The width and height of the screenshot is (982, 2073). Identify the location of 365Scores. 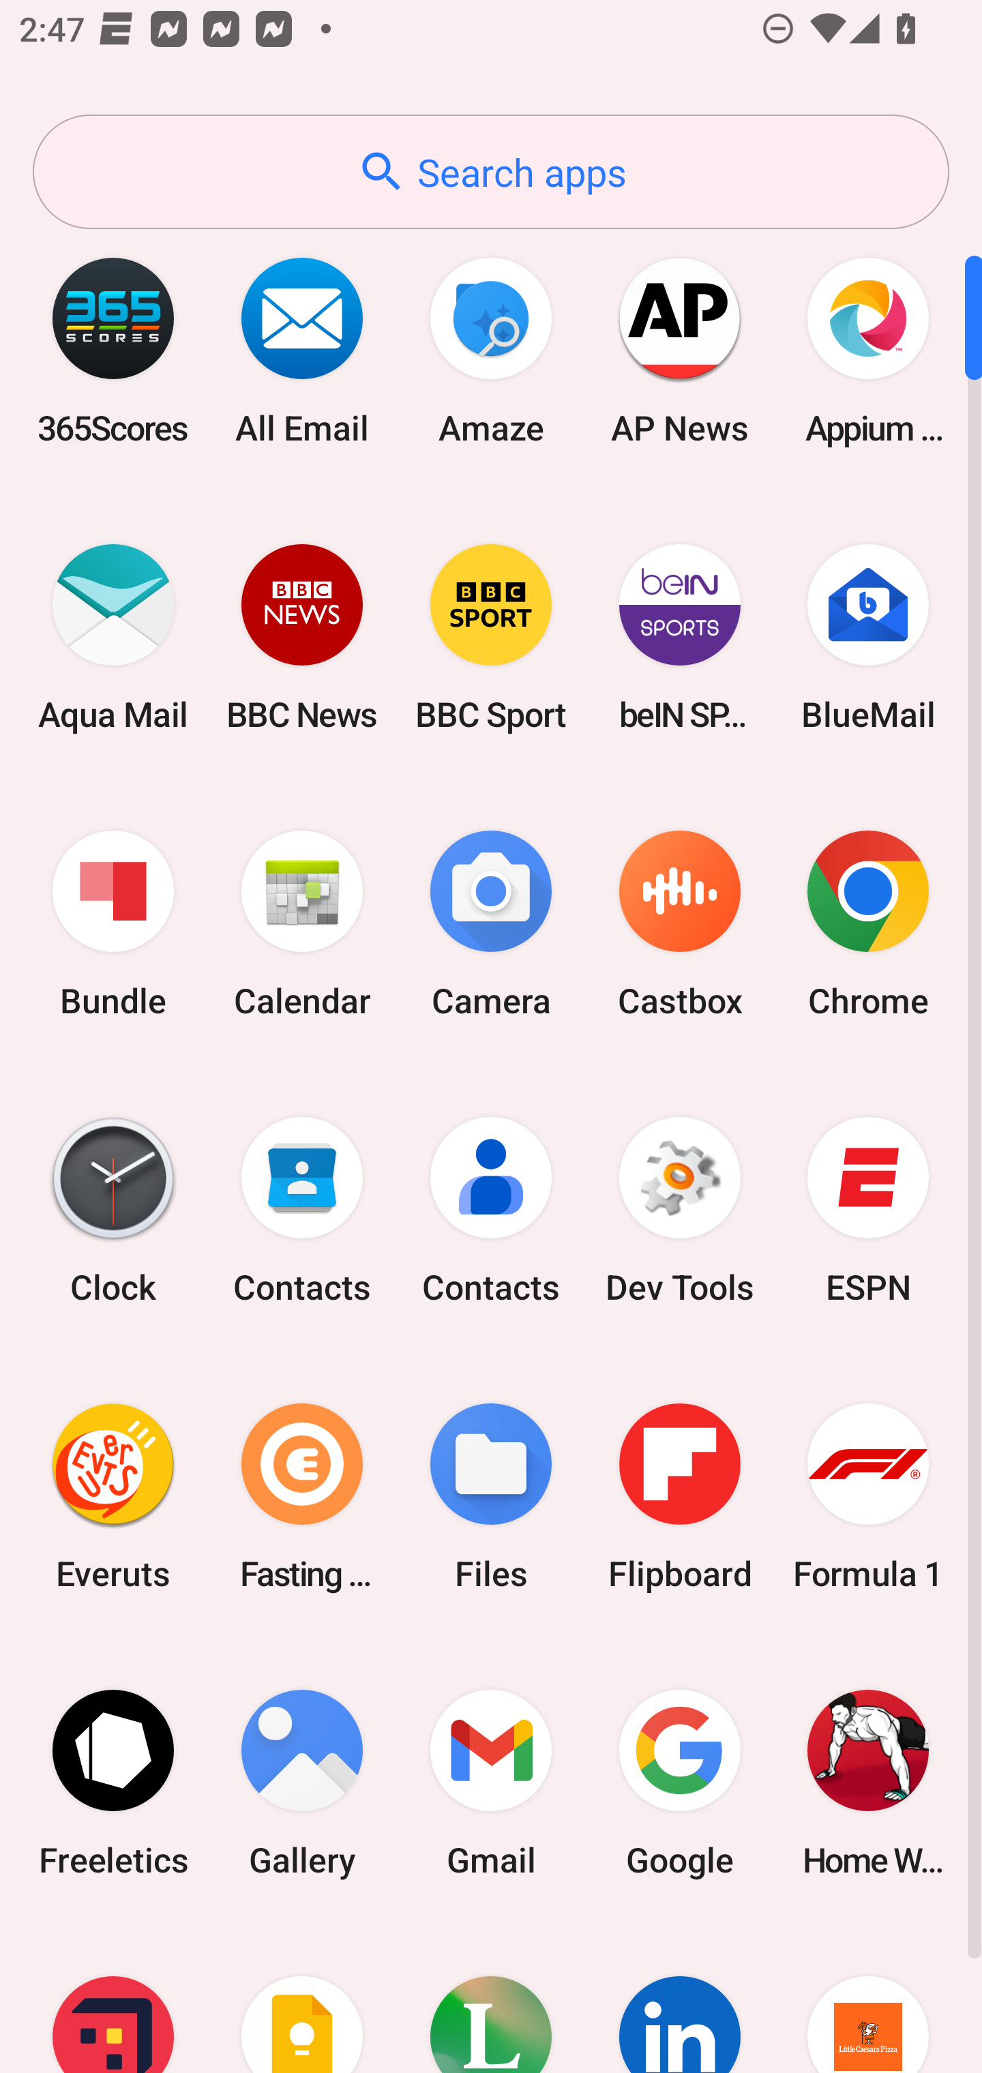
(113, 351).